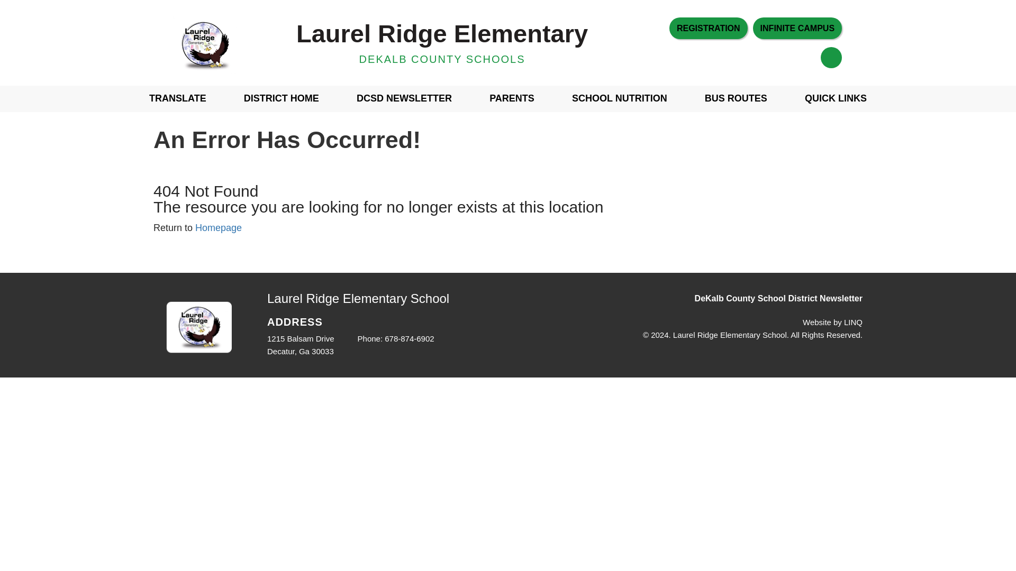 This screenshot has height=571, width=1016. I want to click on DCSD NEWSLETTER, so click(404, 98).